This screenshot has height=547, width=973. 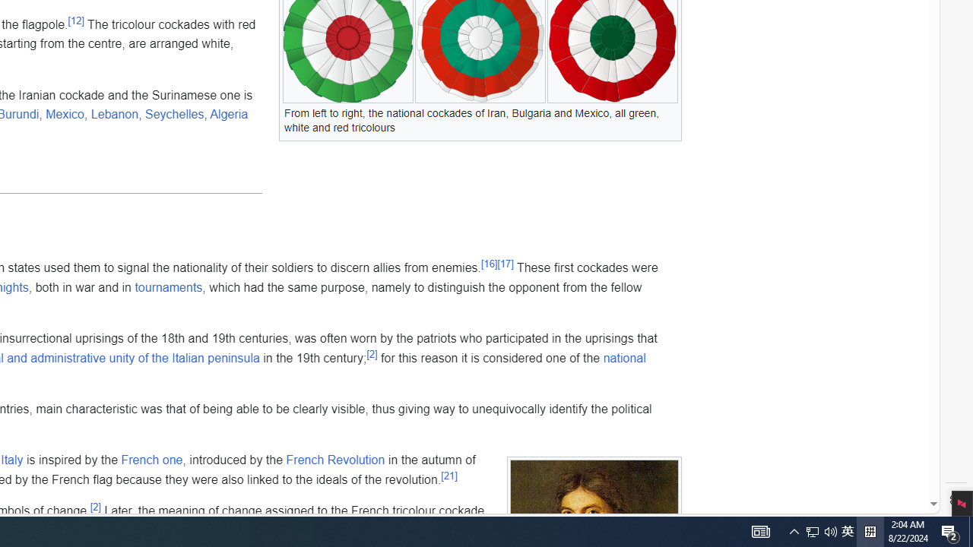 I want to click on Algeria, so click(x=229, y=114).